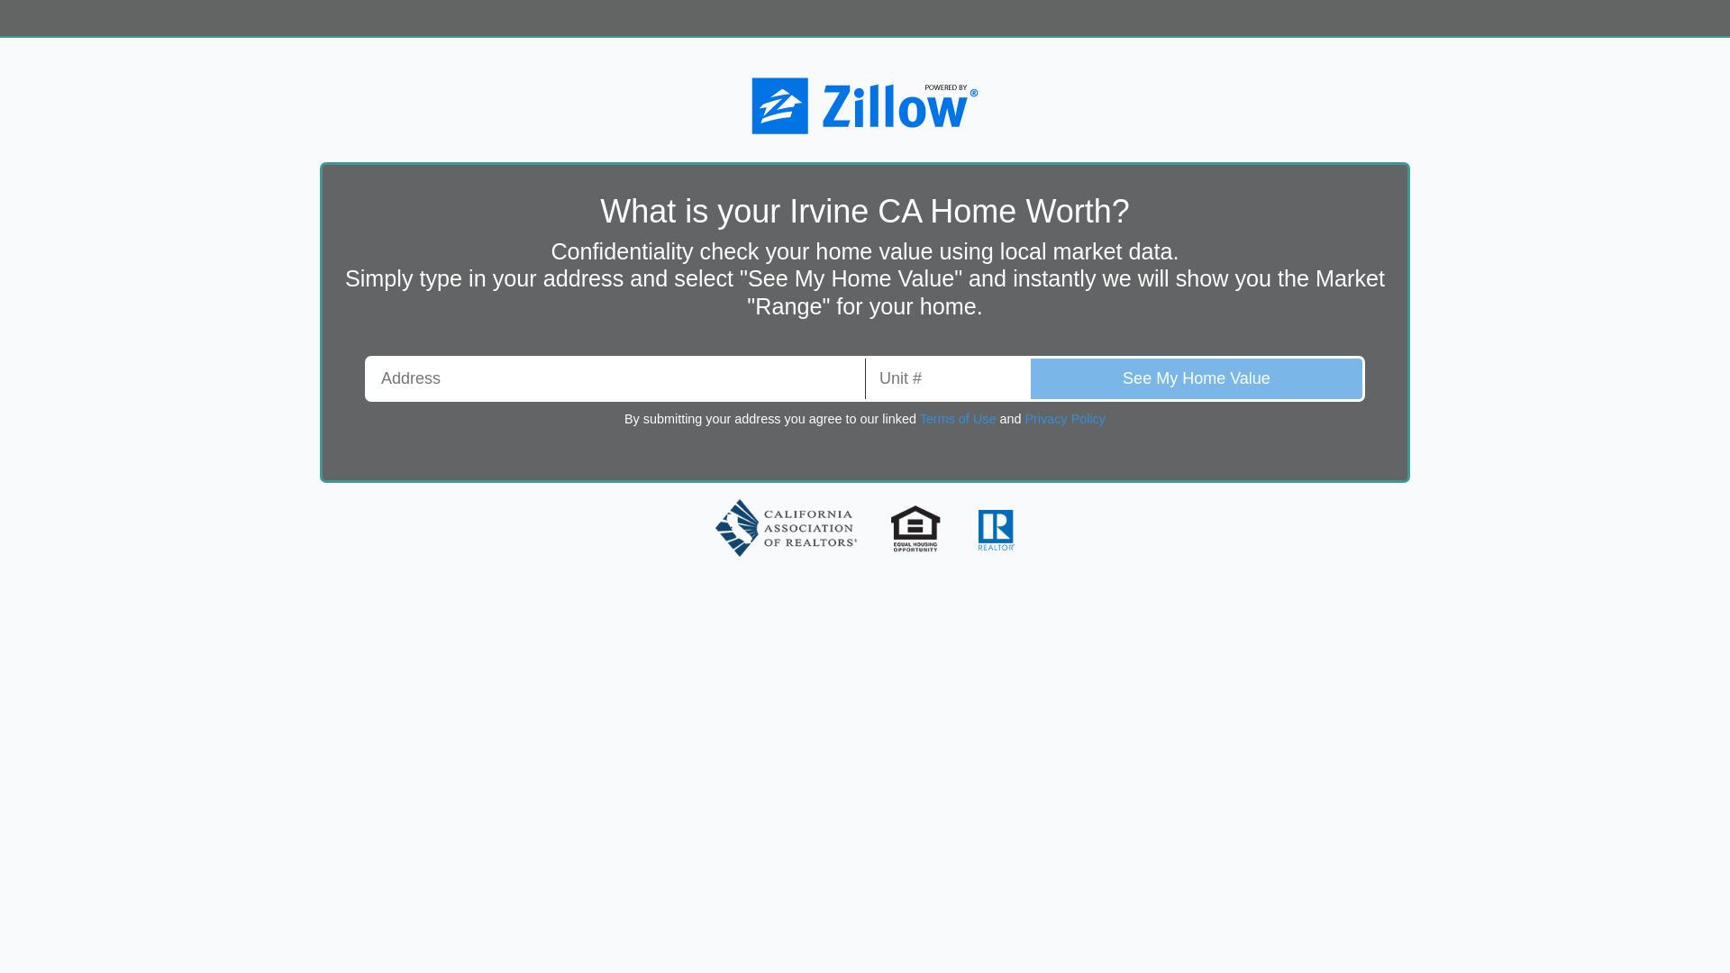  Describe the element at coordinates (958, 418) in the screenshot. I see `Terms of Use` at that location.